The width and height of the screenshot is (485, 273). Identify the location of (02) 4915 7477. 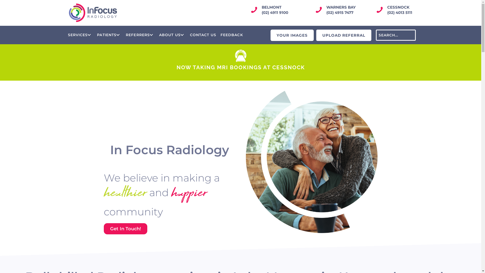
(340, 13).